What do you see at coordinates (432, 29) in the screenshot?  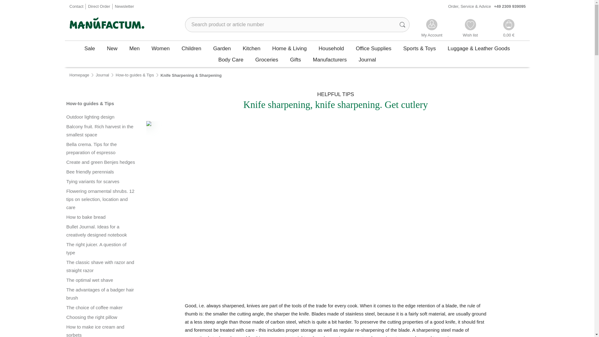 I see `My Account` at bounding box center [432, 29].